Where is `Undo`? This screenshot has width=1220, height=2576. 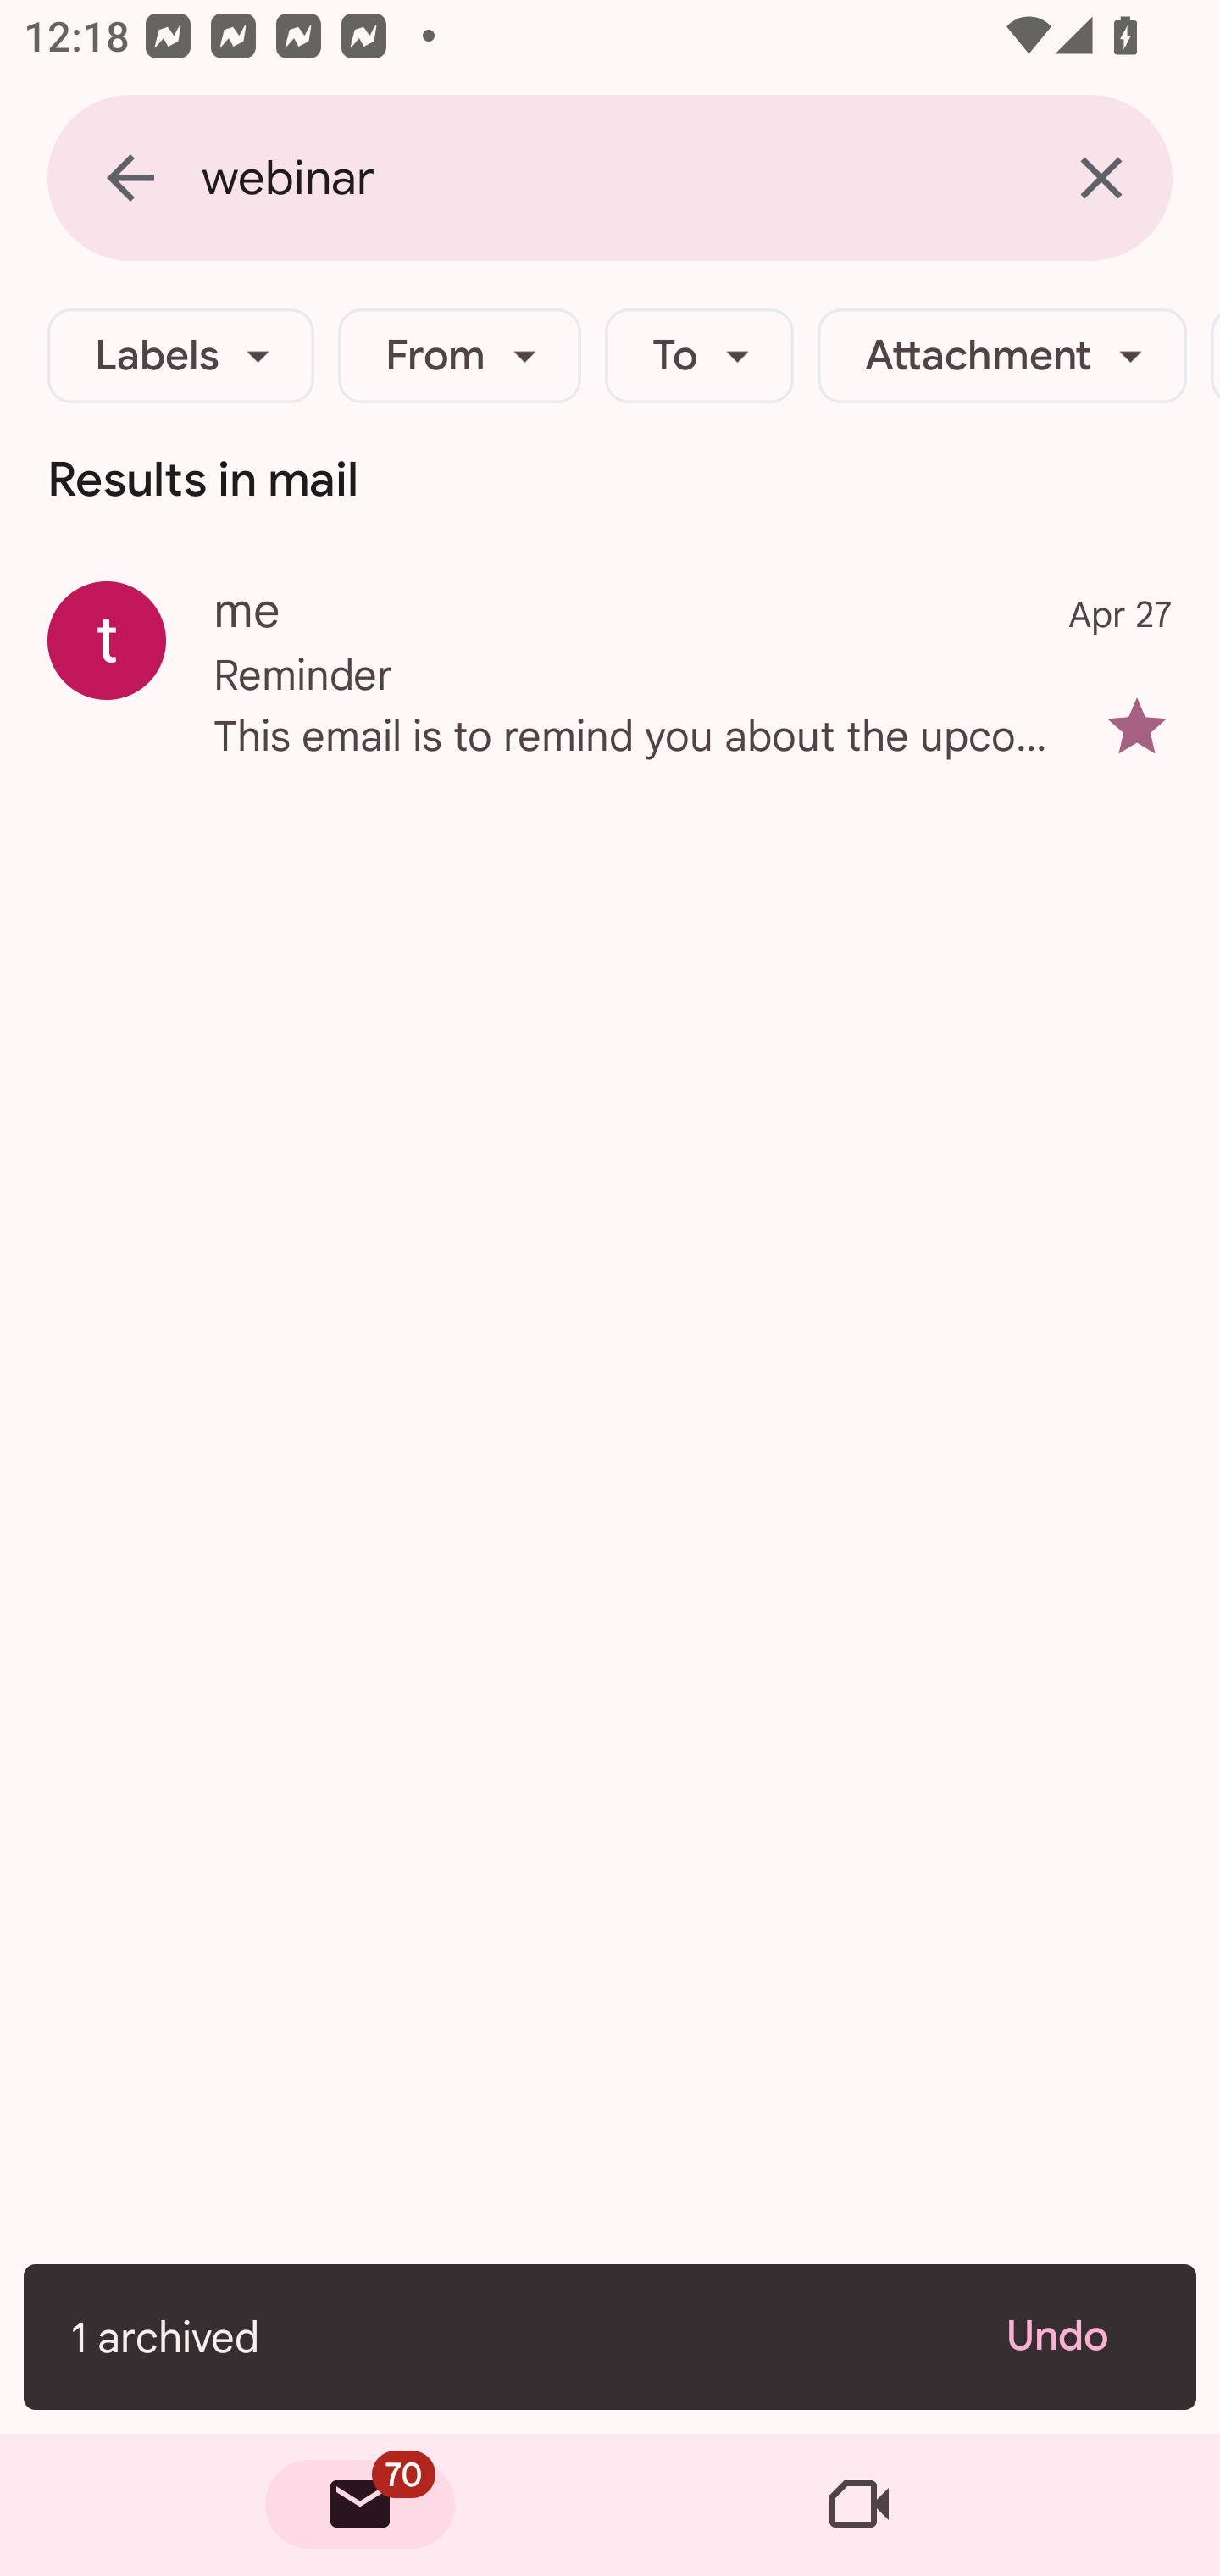 Undo is located at coordinates (1078, 2336).